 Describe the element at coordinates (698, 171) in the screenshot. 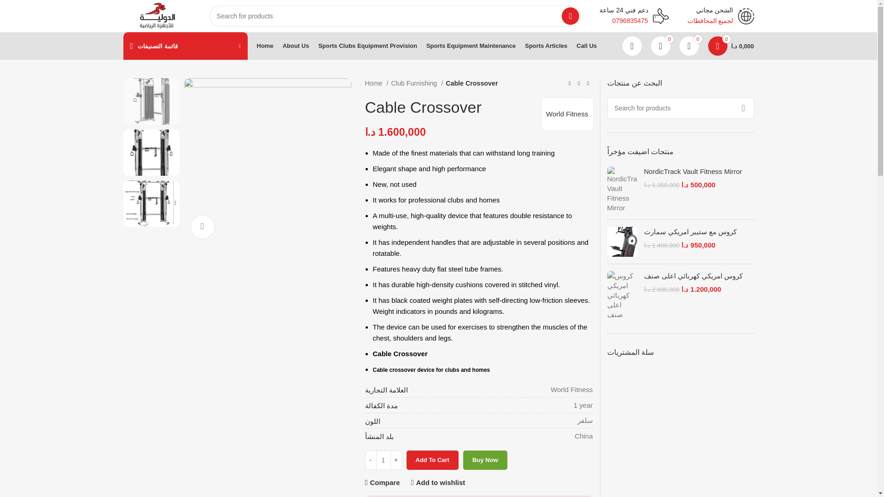

I see `NordicTrack Vault Fitness Mirror` at that location.